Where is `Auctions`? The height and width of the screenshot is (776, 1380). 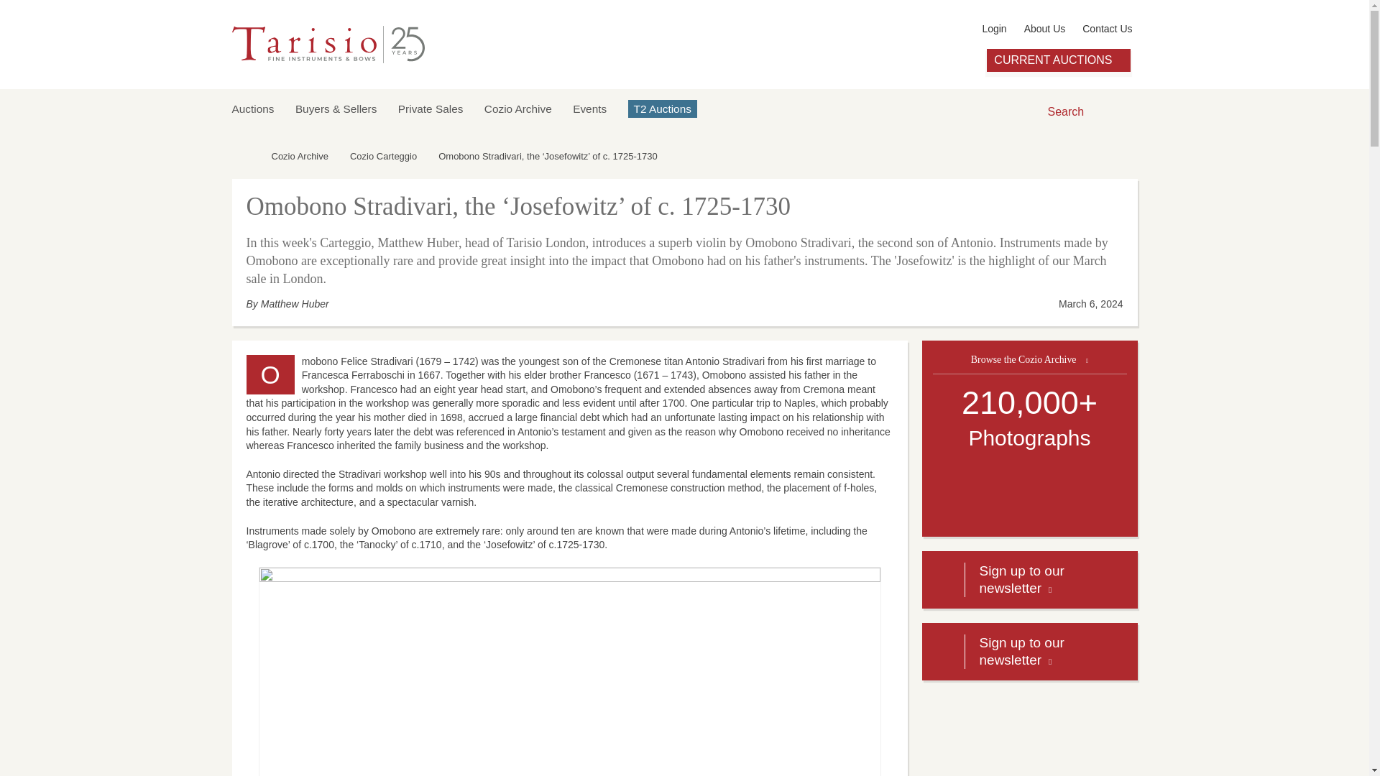
Auctions is located at coordinates (252, 108).